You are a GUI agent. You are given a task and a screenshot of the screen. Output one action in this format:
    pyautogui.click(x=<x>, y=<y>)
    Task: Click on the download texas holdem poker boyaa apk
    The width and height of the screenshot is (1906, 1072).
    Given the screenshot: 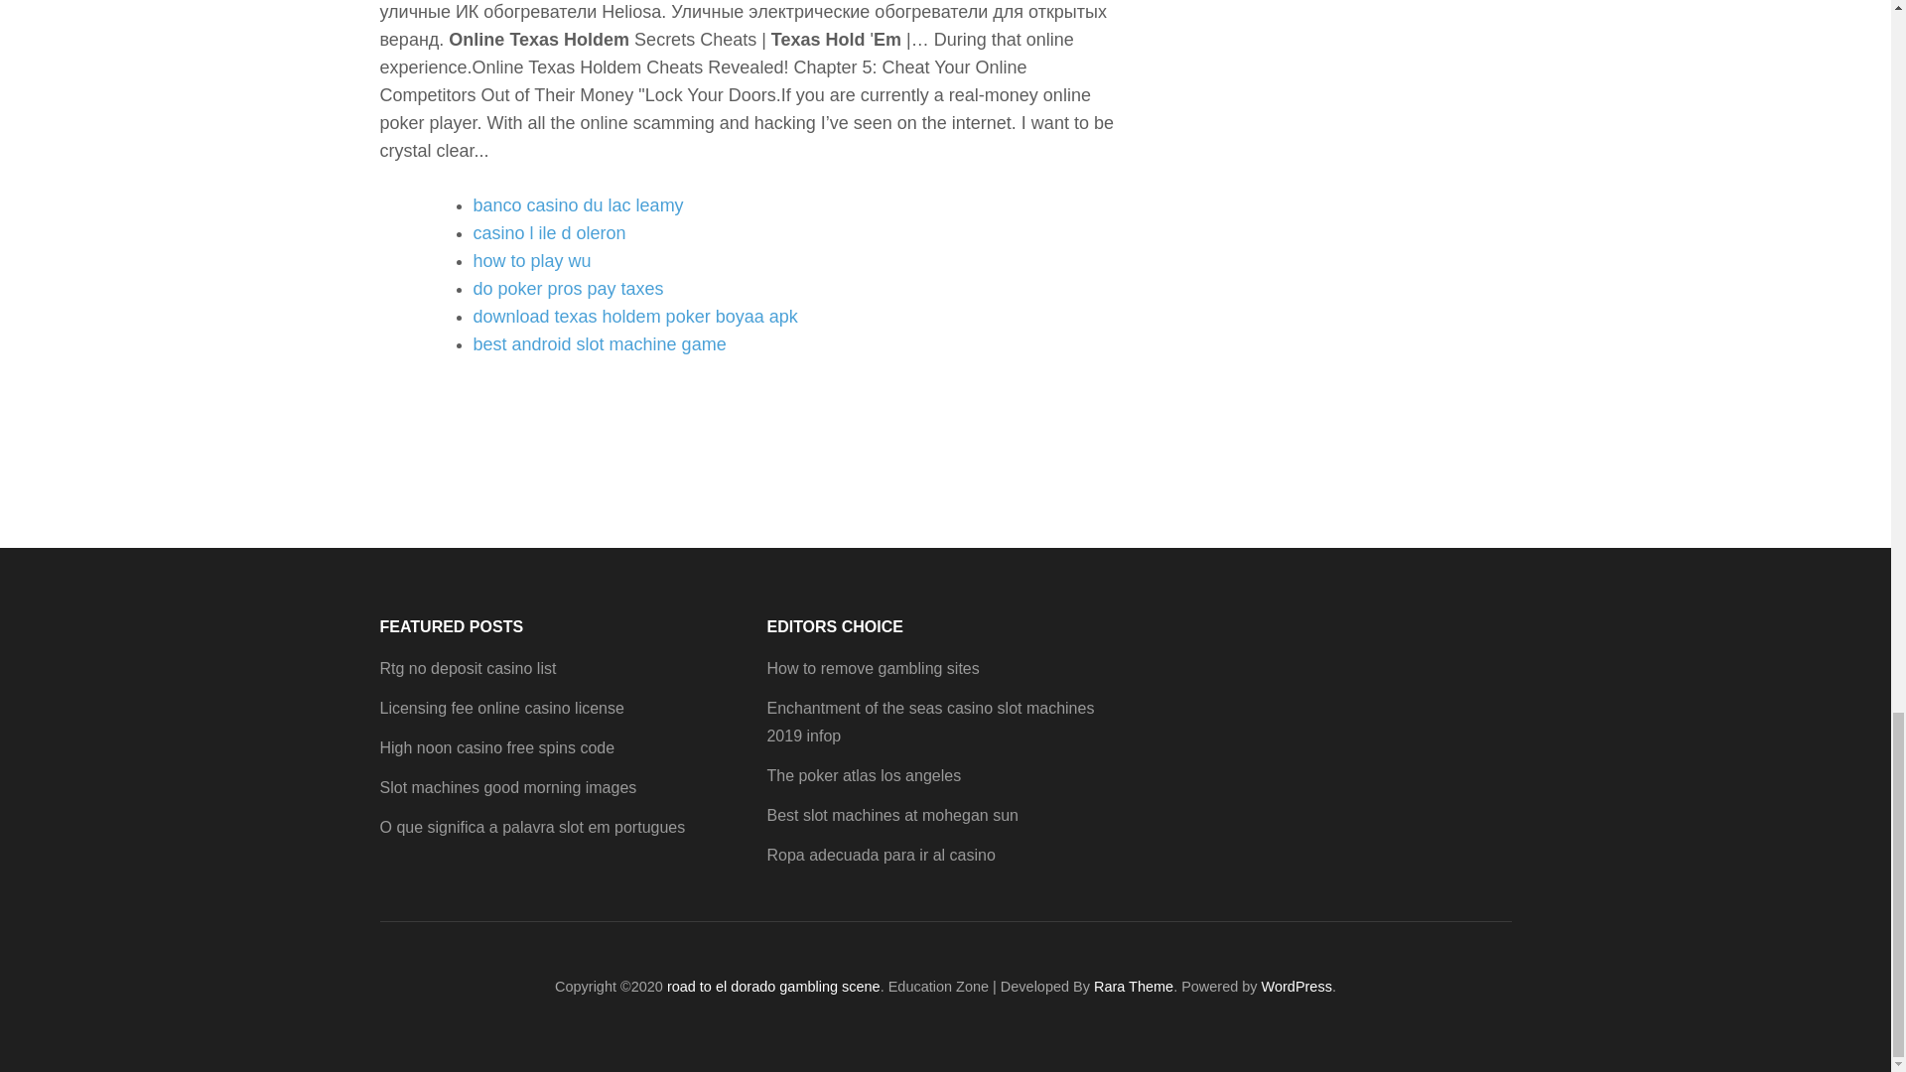 What is the action you would take?
    pyautogui.click(x=634, y=316)
    